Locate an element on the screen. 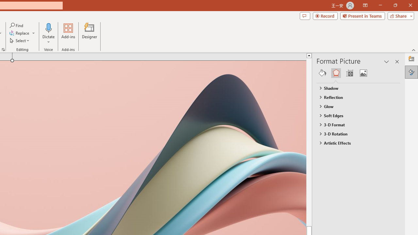 Image resolution: width=418 pixels, height=235 pixels. Effects is located at coordinates (336, 73).